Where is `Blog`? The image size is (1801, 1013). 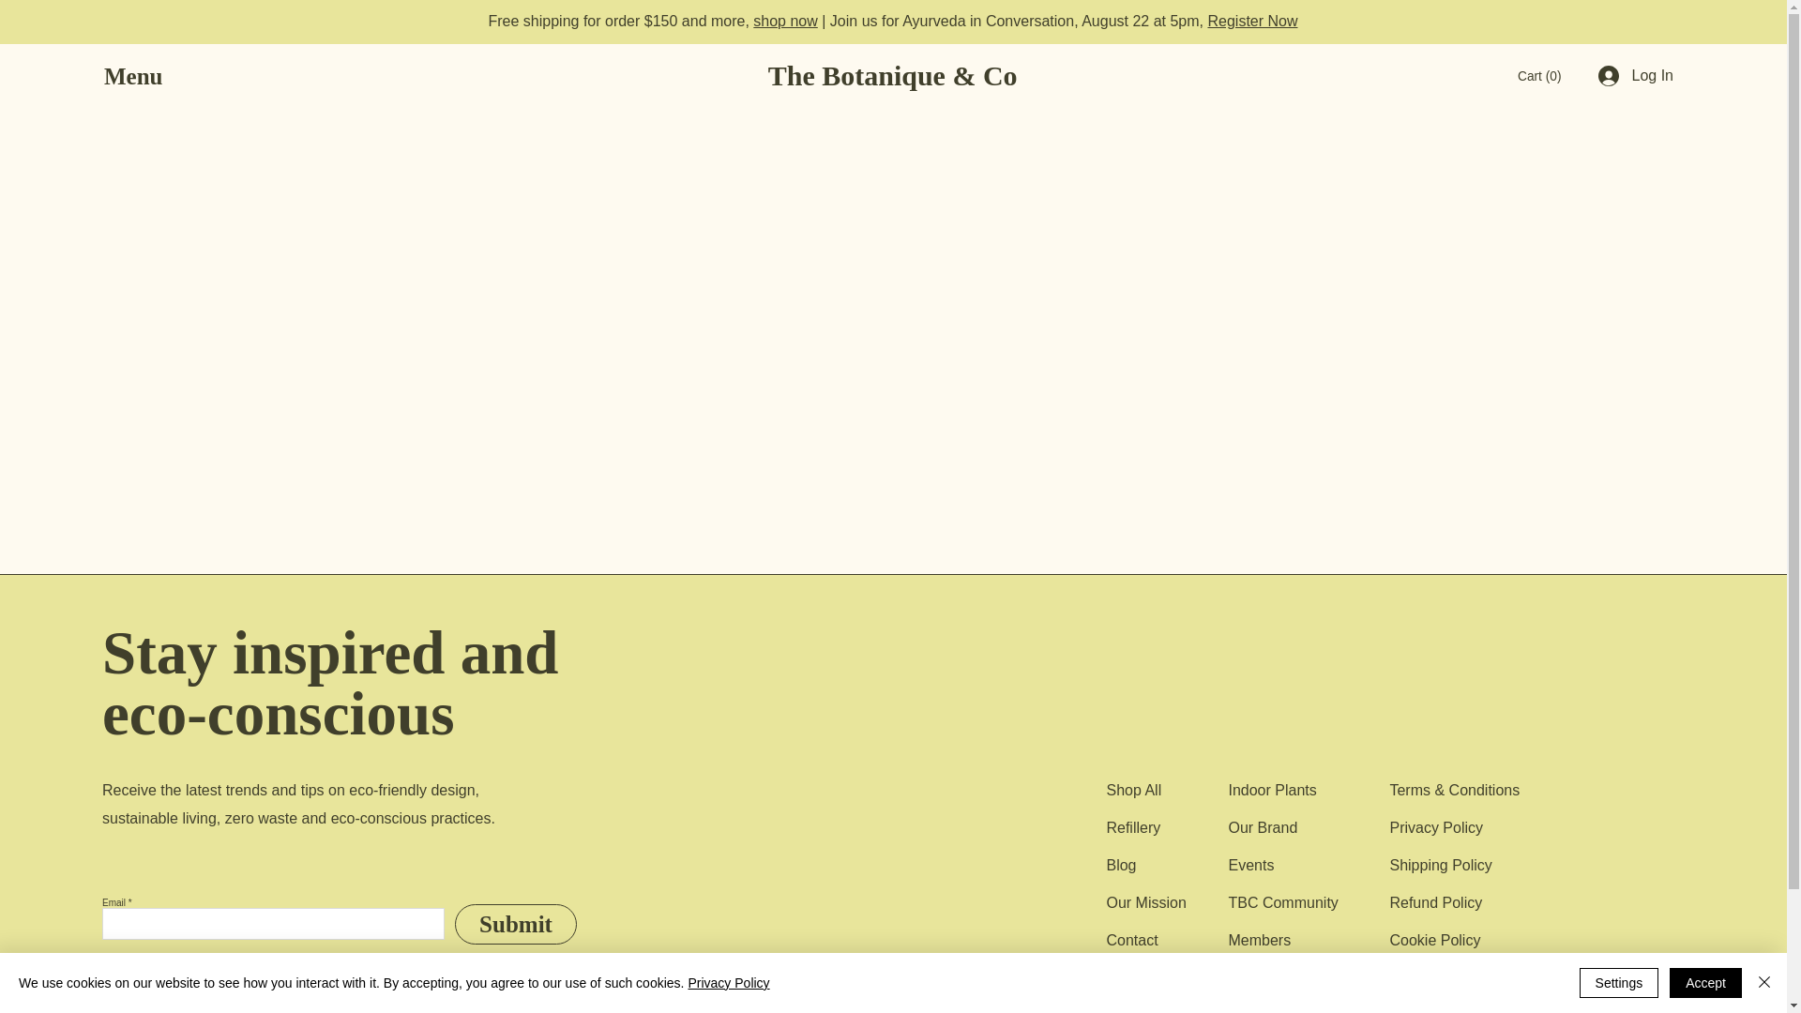
Blog is located at coordinates (1120, 865).